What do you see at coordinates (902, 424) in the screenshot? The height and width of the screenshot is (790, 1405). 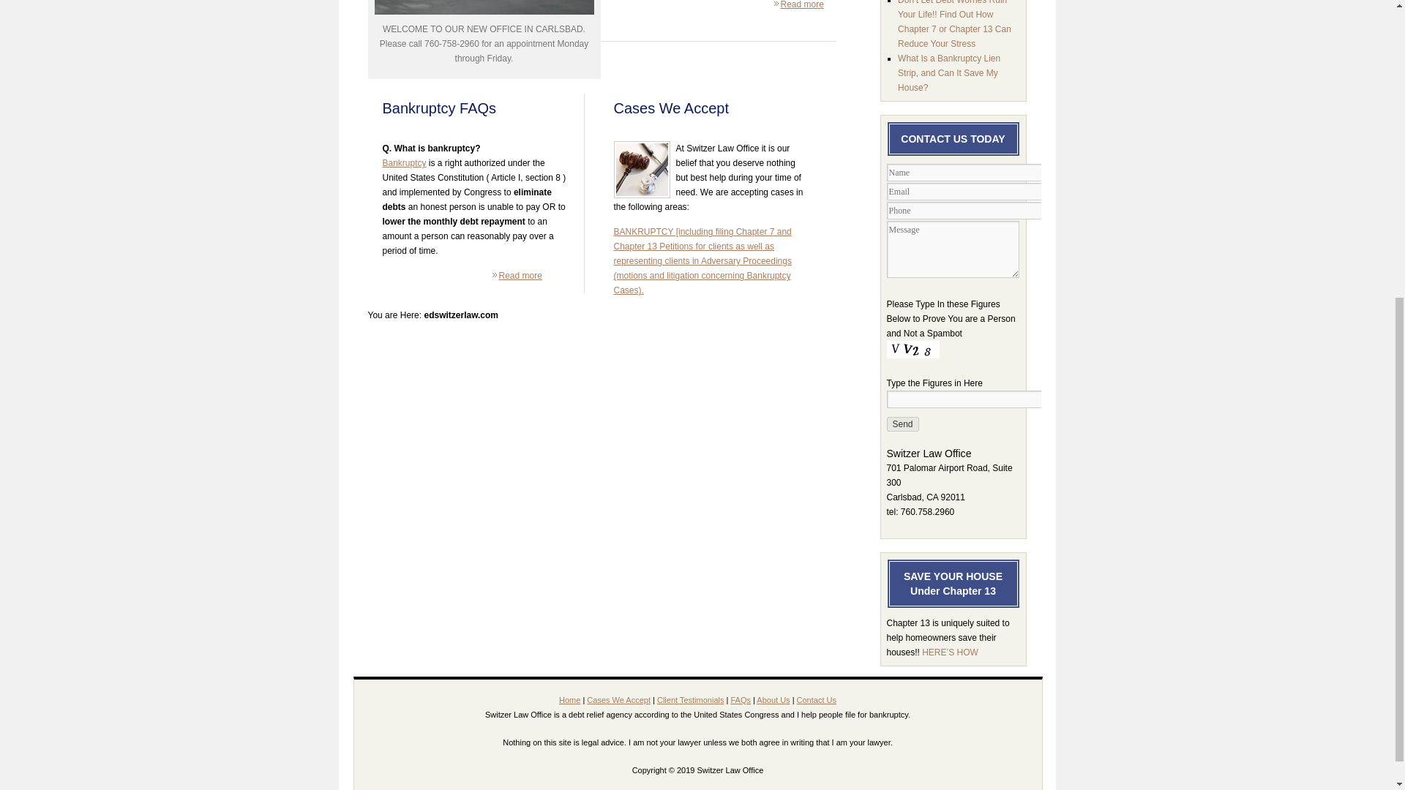 I see `Send` at bounding box center [902, 424].